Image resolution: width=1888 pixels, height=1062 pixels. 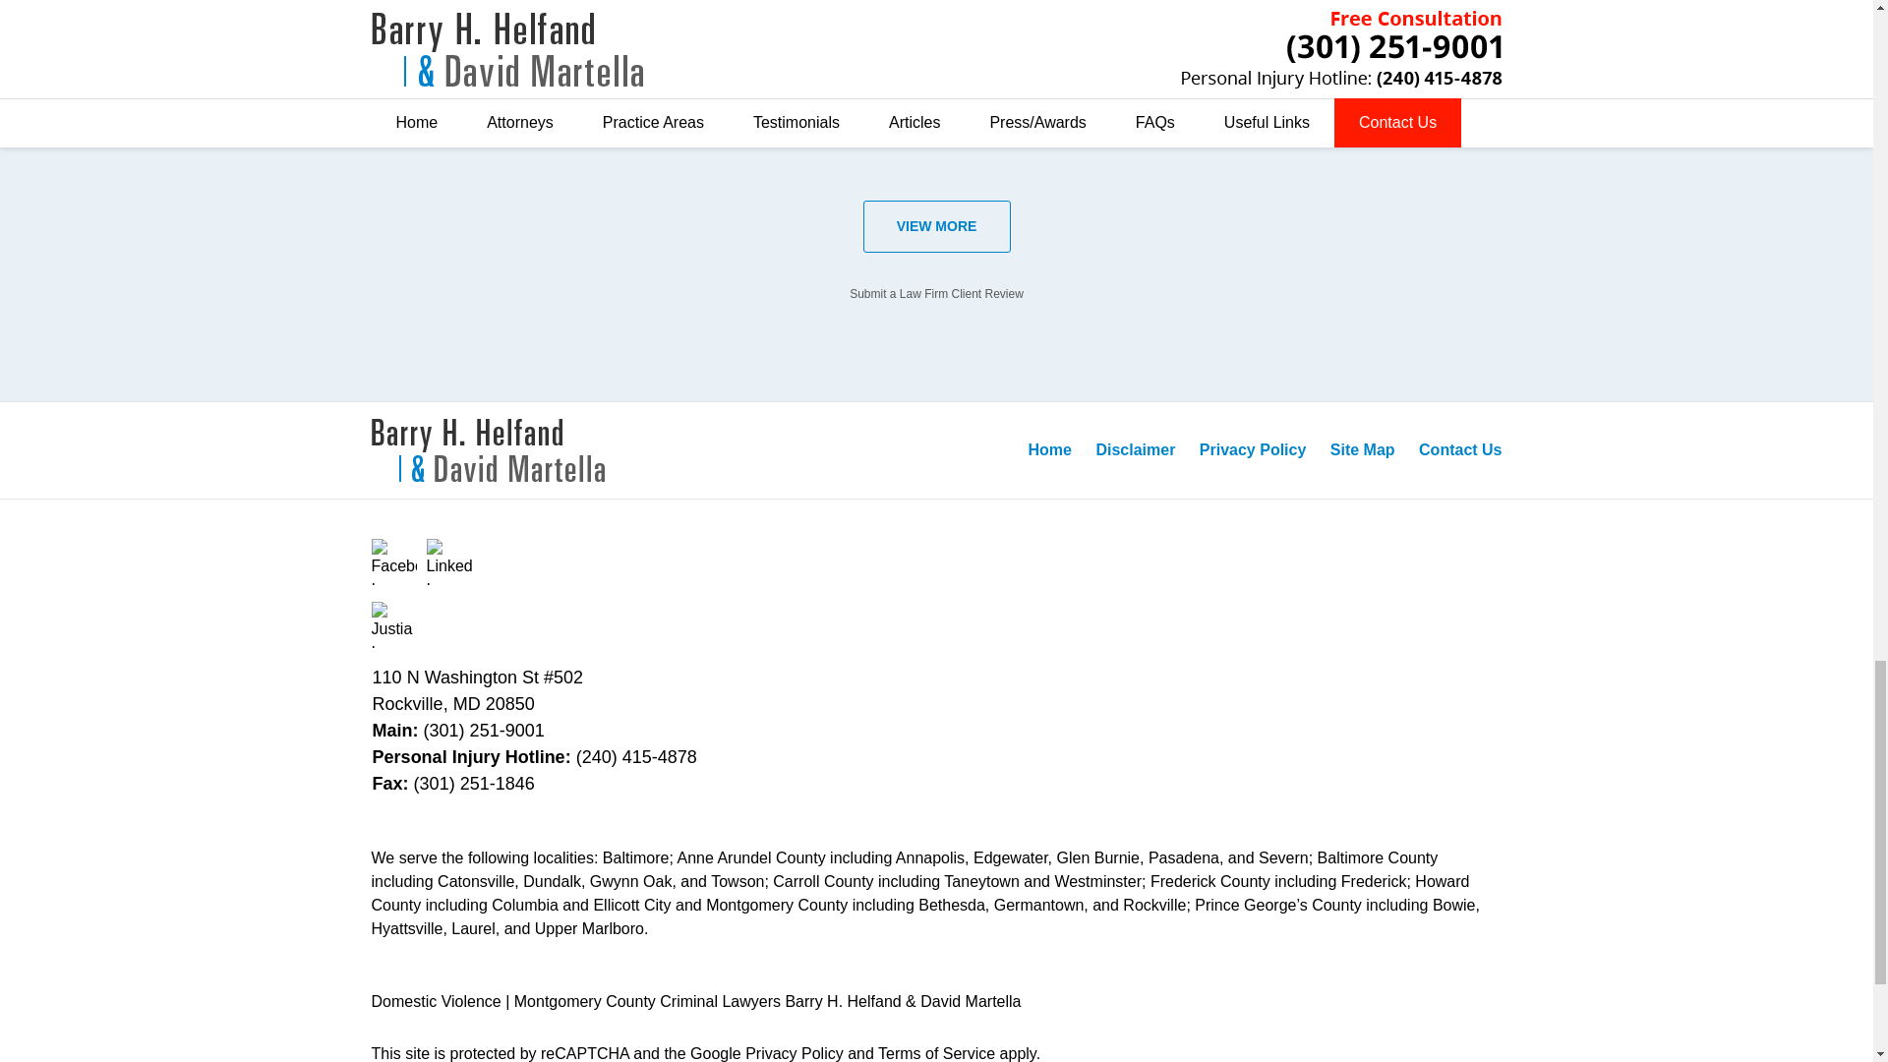 What do you see at coordinates (394, 624) in the screenshot?
I see `Justia` at bounding box center [394, 624].